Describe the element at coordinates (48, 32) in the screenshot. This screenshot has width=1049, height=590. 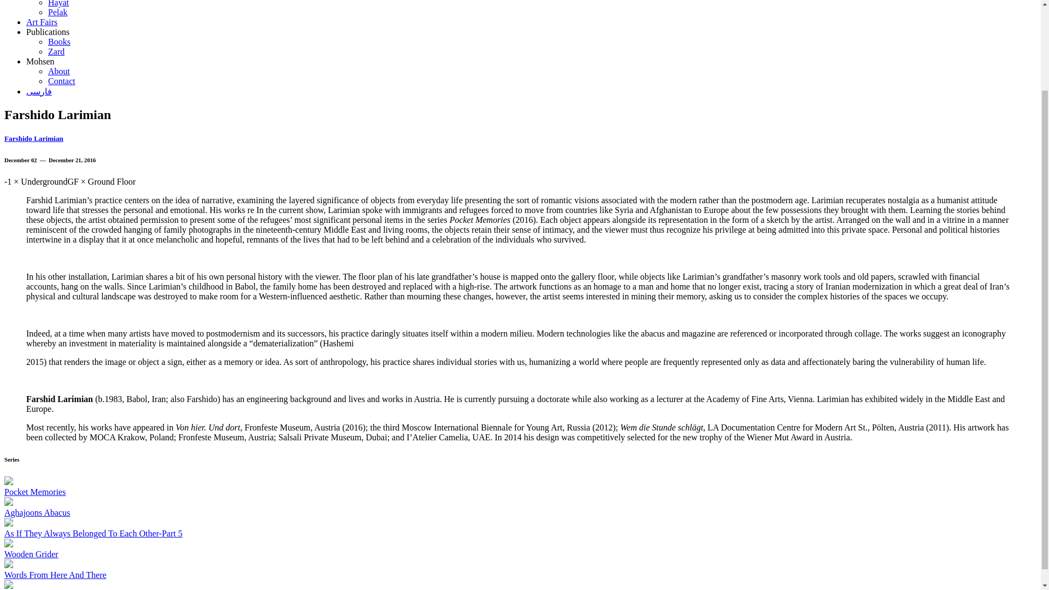
I see `Publications` at that location.